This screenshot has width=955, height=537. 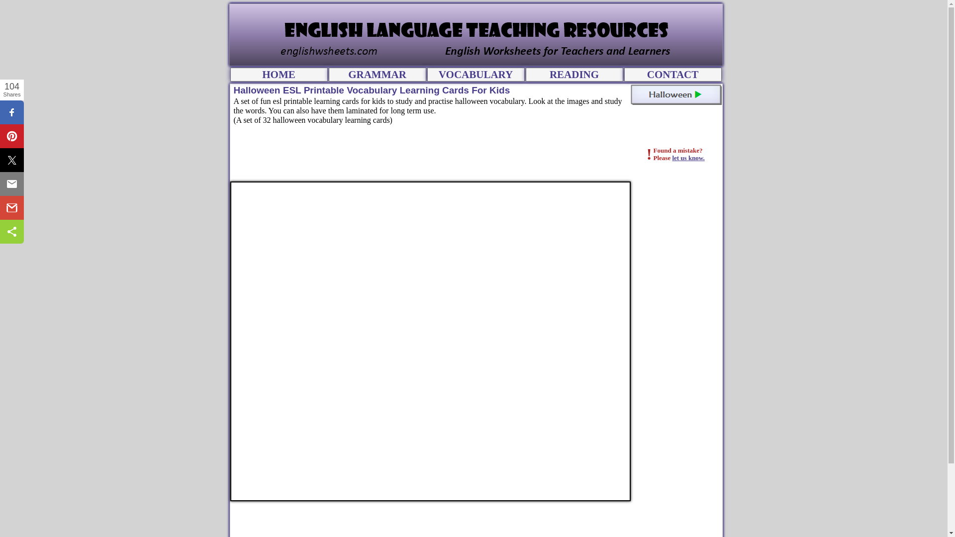 What do you see at coordinates (676, 94) in the screenshot?
I see `Halloween Main Page` at bounding box center [676, 94].